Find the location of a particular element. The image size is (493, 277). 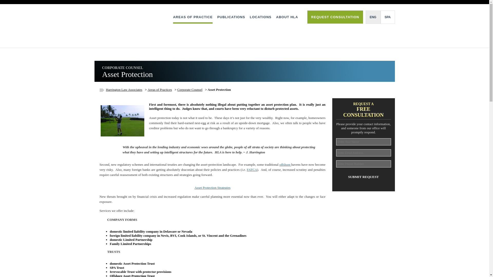

LOCATIONS is located at coordinates (261, 17).